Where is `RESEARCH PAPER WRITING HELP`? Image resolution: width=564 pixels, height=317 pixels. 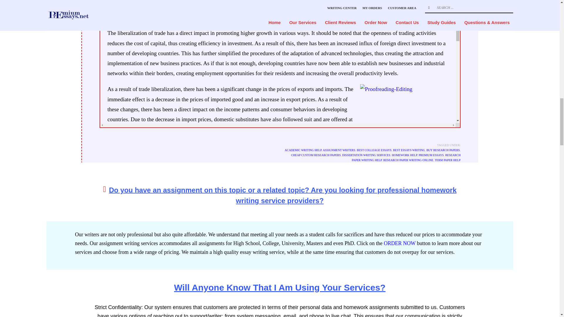 RESEARCH PAPER WRITING HELP is located at coordinates (406, 157).